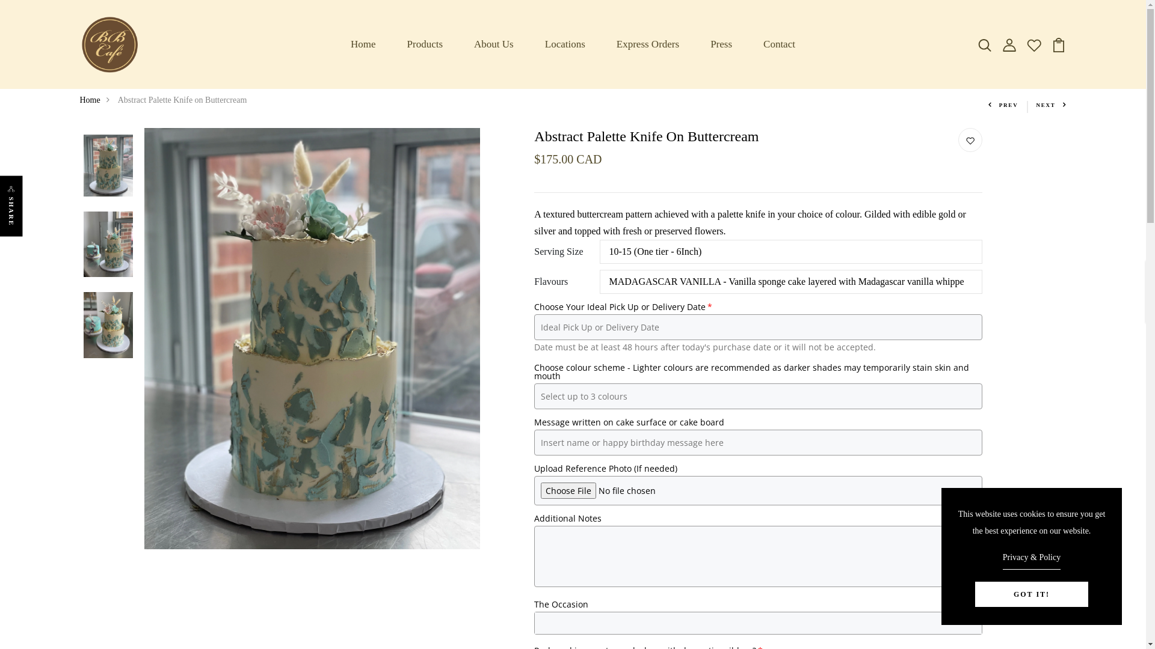  Describe the element at coordinates (1003, 105) in the screenshot. I see `PREV` at that location.